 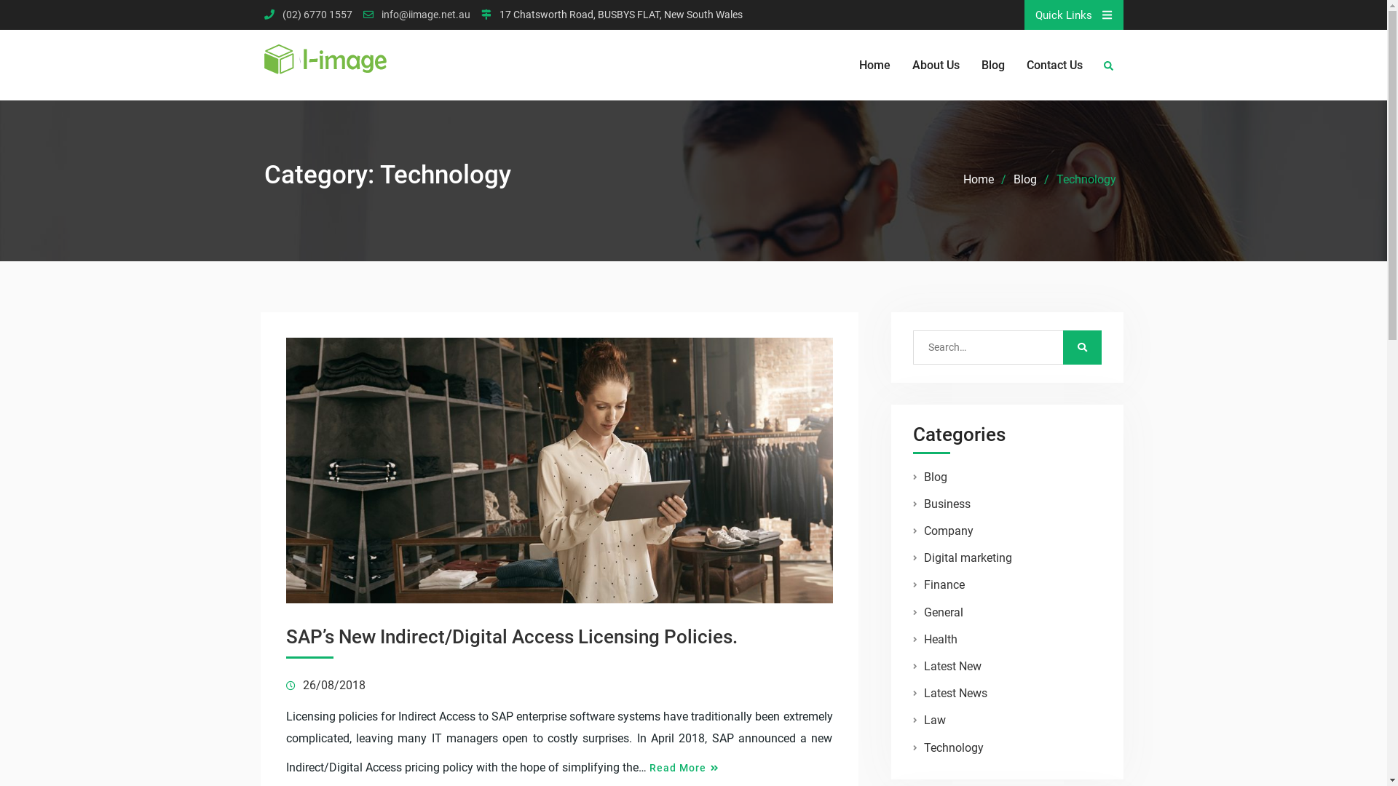 I want to click on Business, so click(x=947, y=504).